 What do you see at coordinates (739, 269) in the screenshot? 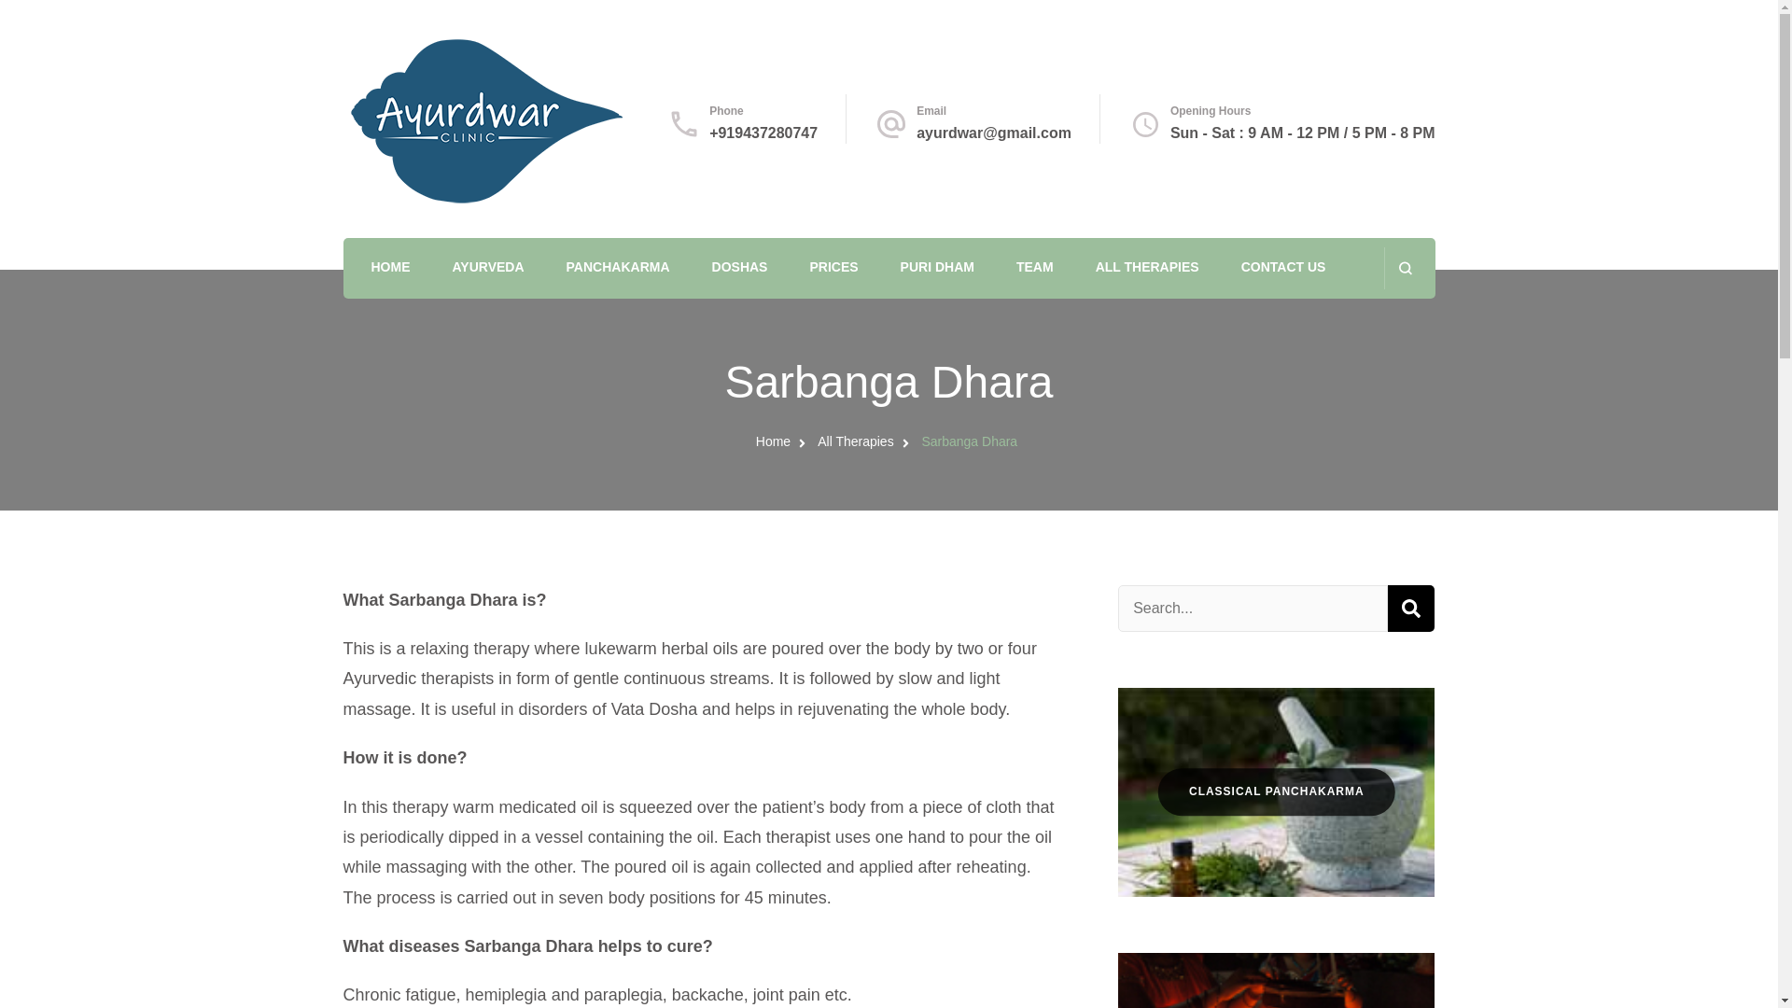
I see `DOSHAS` at bounding box center [739, 269].